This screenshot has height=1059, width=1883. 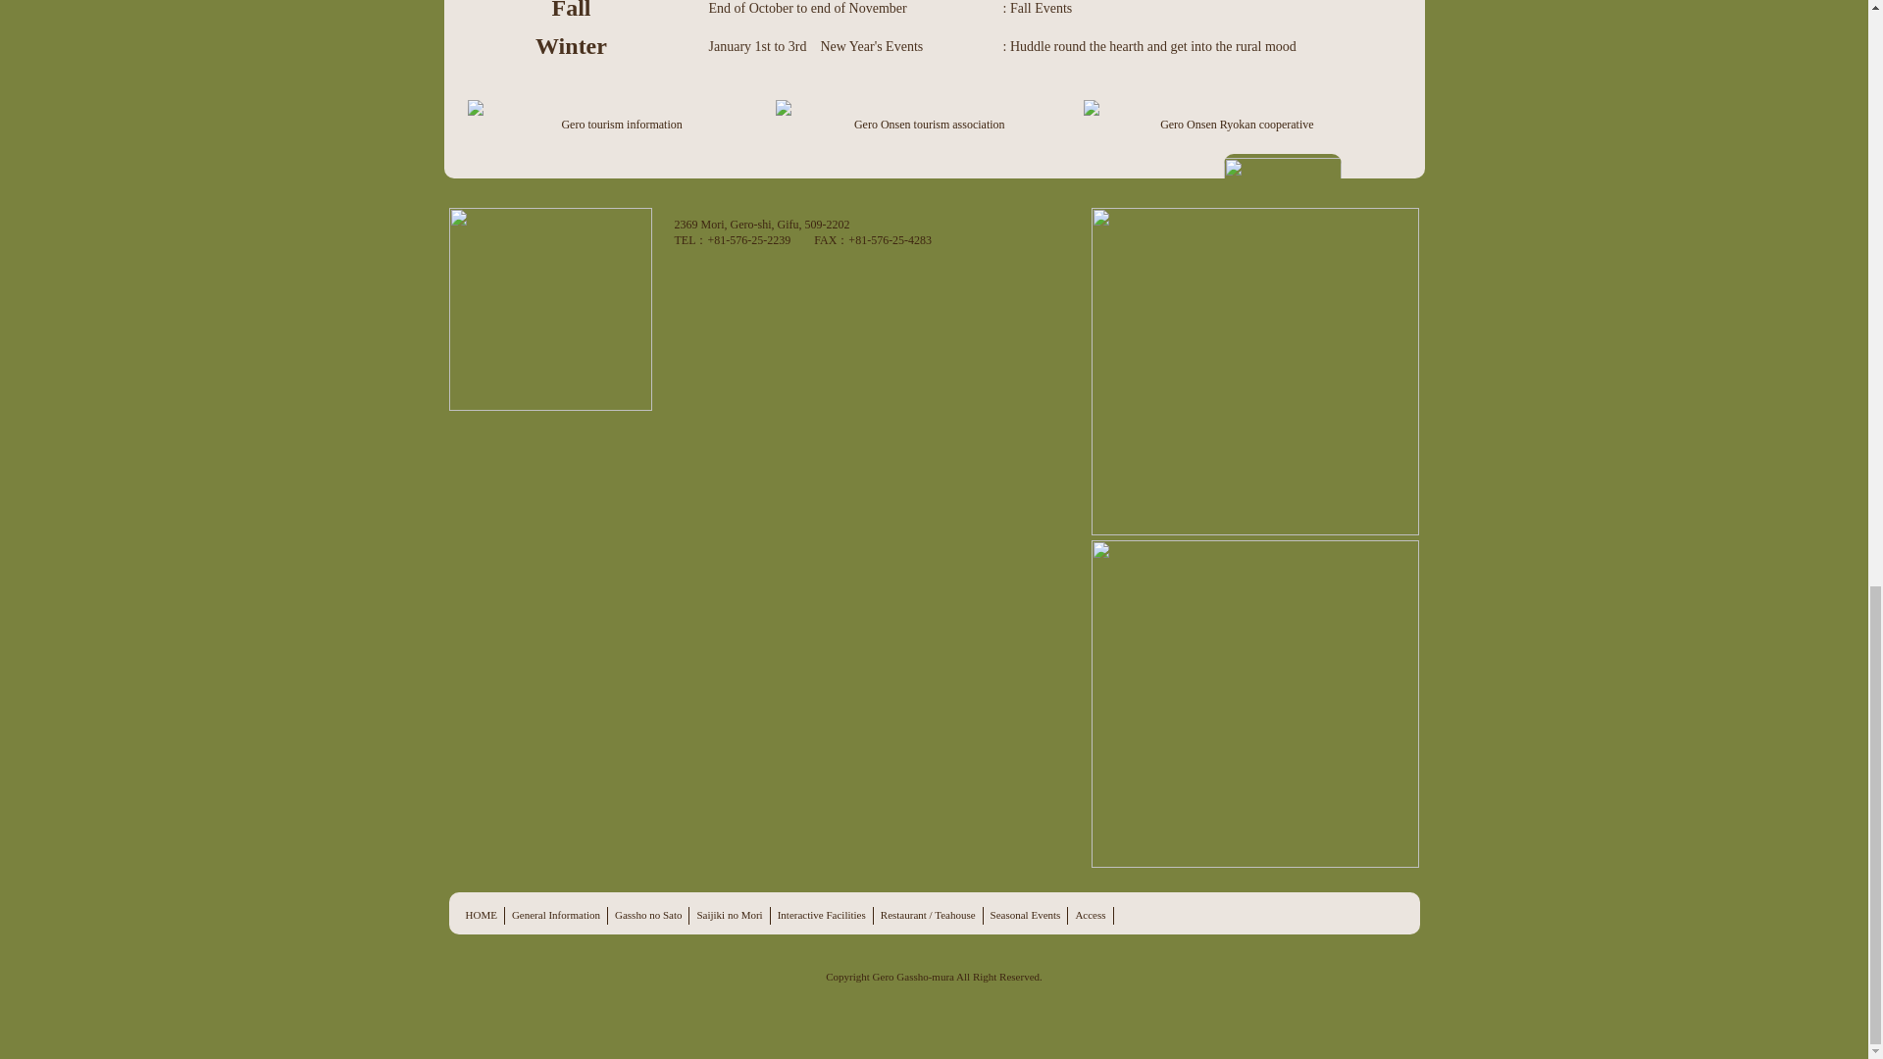 I want to click on Interactive Facilities, so click(x=822, y=914).